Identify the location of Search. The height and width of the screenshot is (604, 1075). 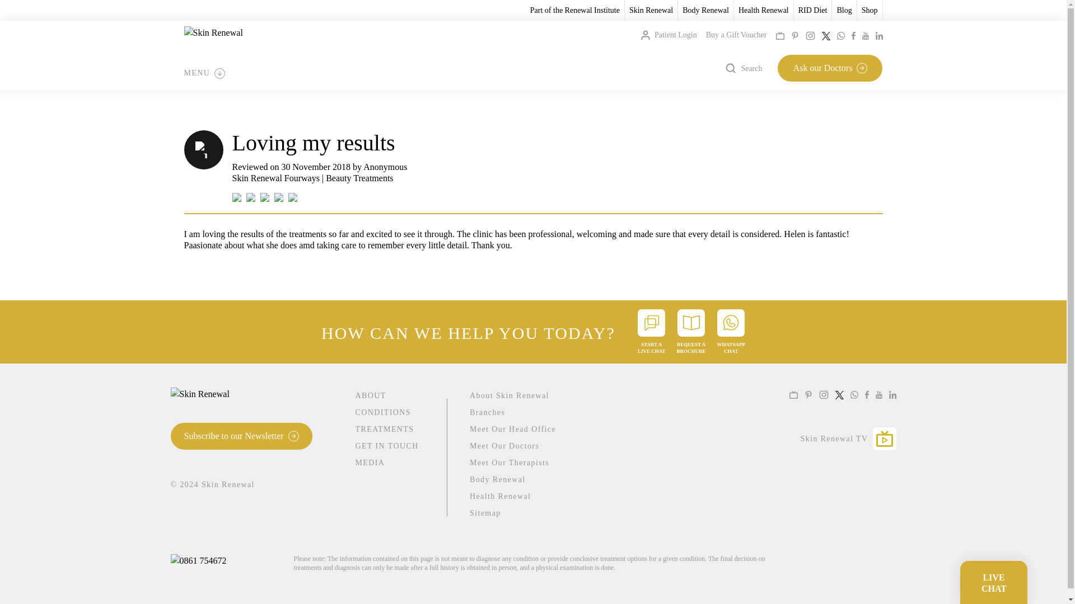
(744, 68).